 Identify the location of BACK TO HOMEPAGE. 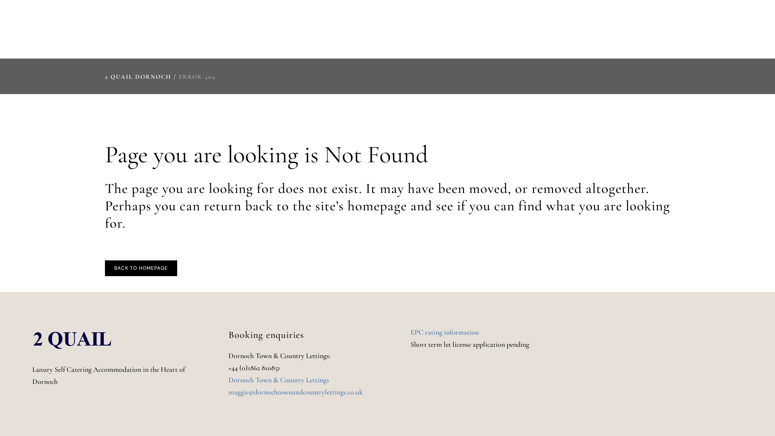
(141, 268).